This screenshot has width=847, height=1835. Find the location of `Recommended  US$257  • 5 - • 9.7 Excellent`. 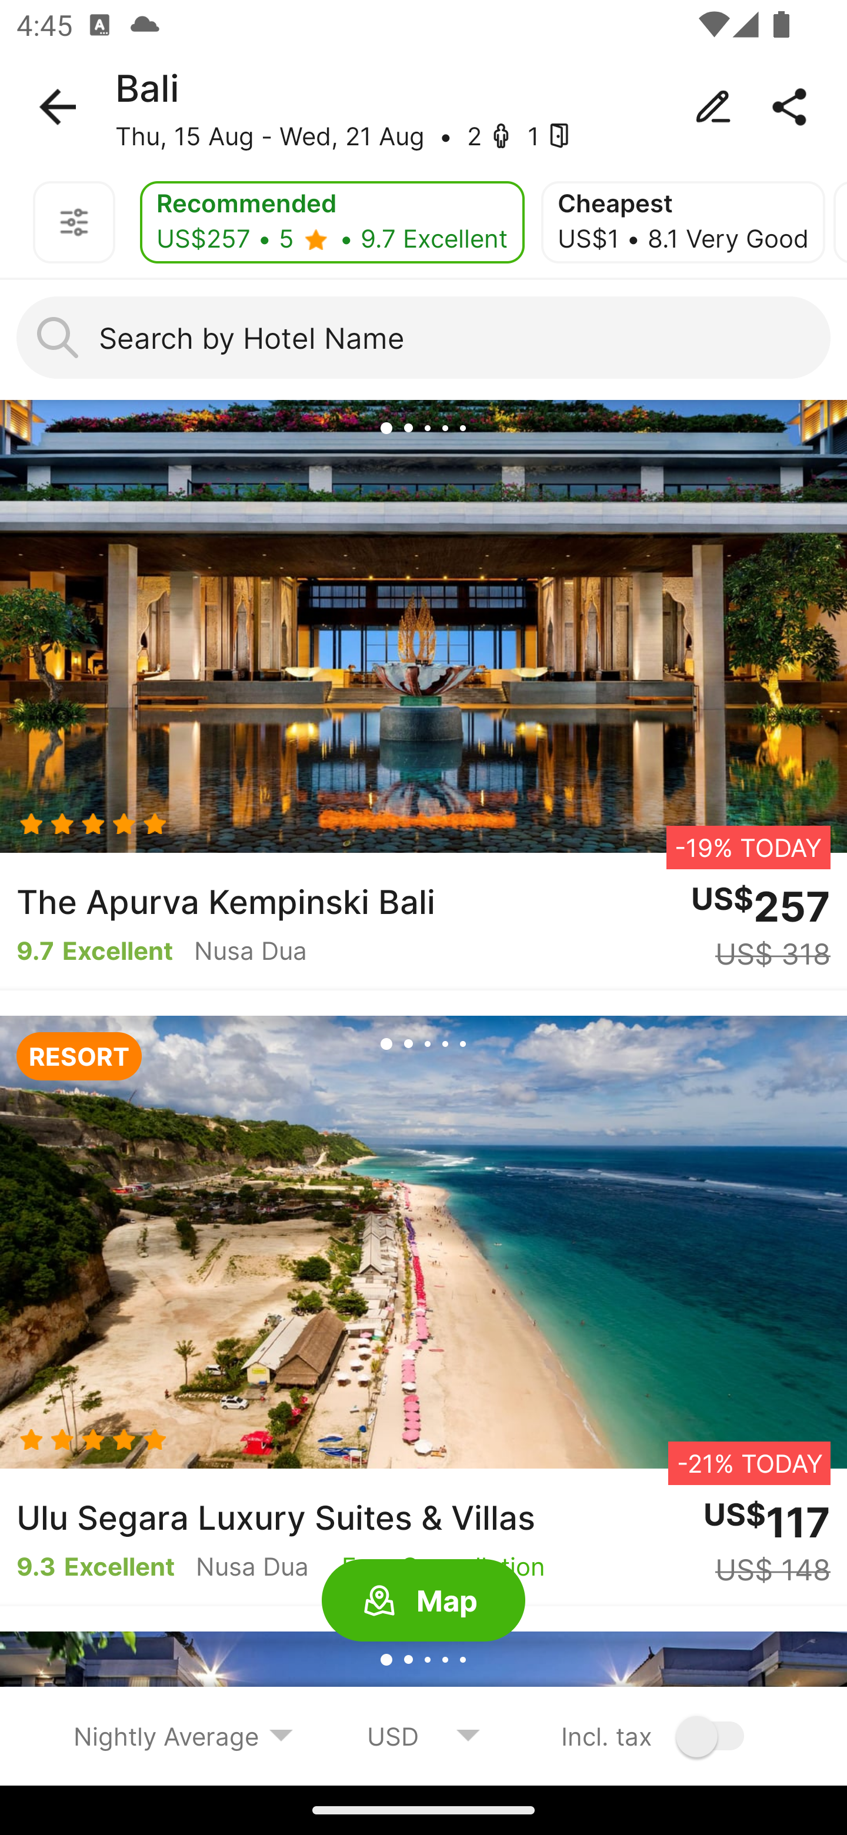

Recommended  US$257  • 5 - • 9.7 Excellent is located at coordinates (332, 222).